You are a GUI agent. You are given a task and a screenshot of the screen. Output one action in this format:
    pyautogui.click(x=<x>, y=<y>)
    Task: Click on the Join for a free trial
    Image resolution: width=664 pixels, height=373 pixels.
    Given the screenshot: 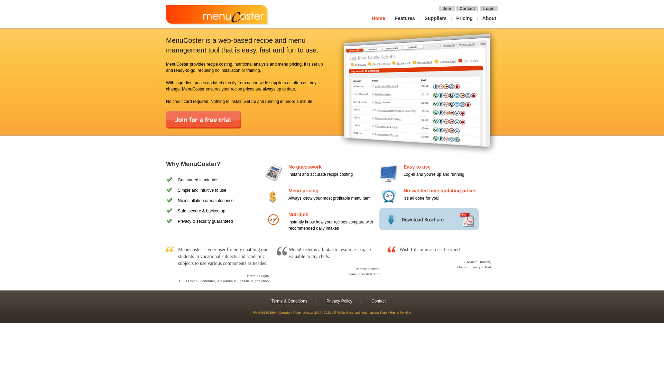 What is the action you would take?
    pyautogui.click(x=204, y=119)
    